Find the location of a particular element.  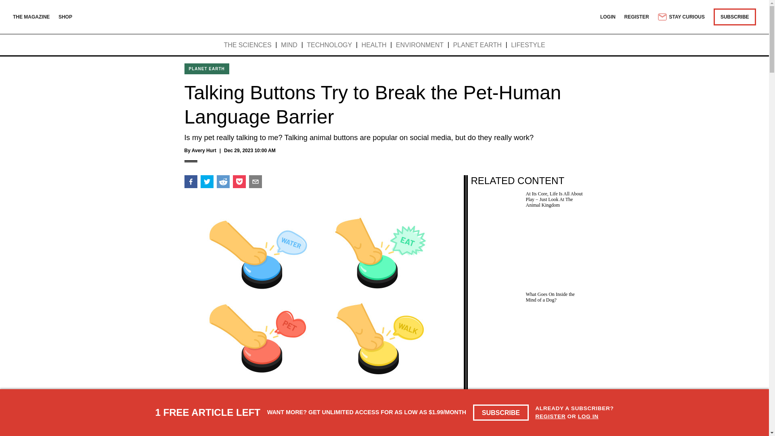

MIND is located at coordinates (289, 45).